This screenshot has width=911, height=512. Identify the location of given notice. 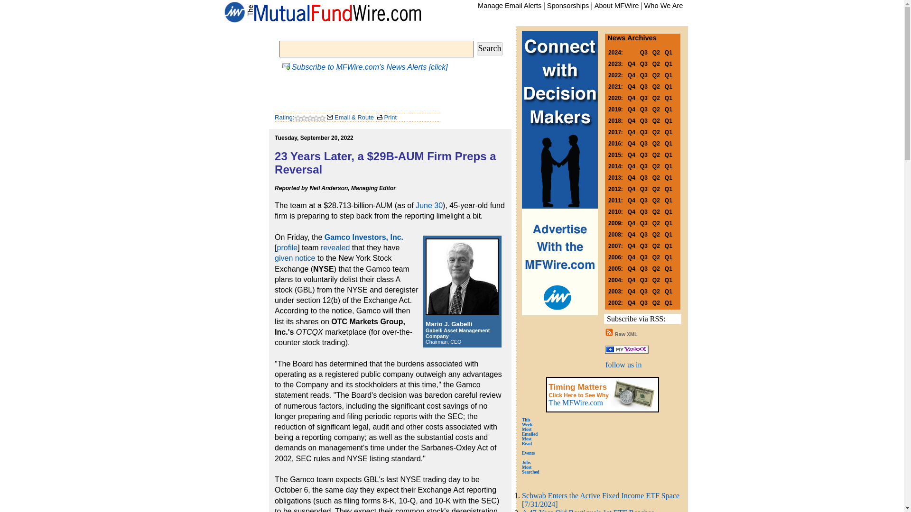
(295, 258).